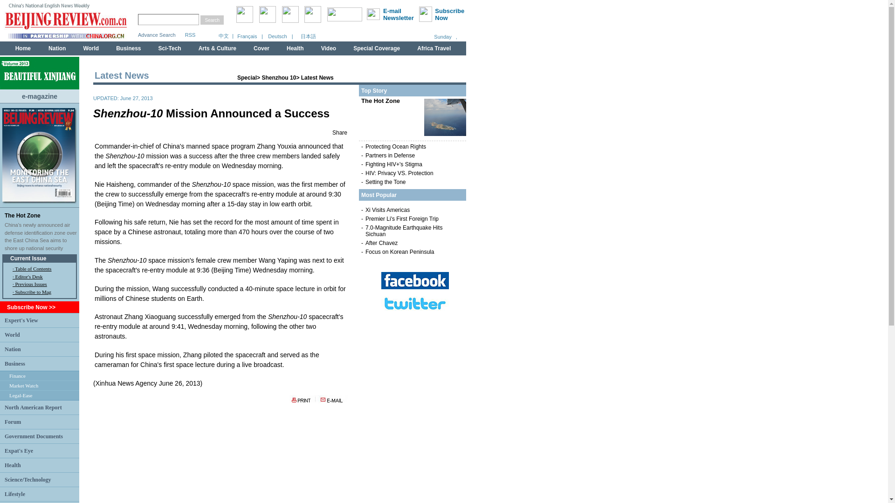 The width and height of the screenshot is (895, 503). What do you see at coordinates (33, 269) in the screenshot?
I see `Table of Contents` at bounding box center [33, 269].